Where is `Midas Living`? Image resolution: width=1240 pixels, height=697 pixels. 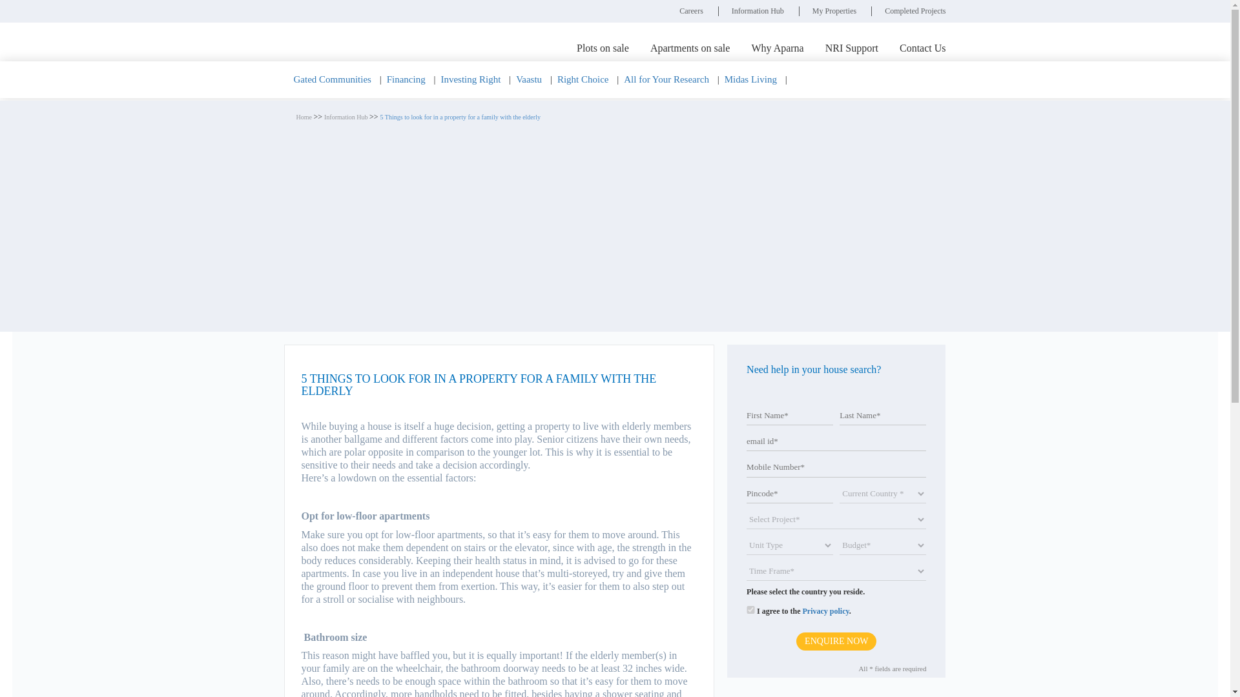
Midas Living is located at coordinates (750, 79).